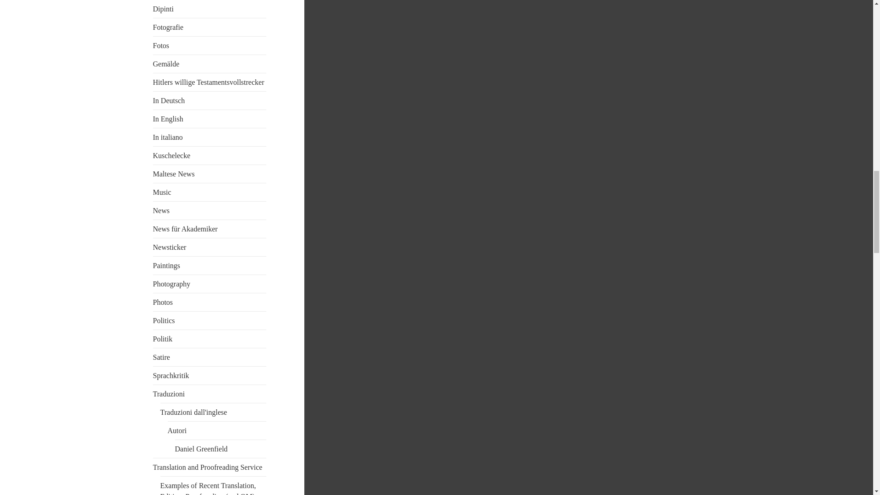  What do you see at coordinates (163, 9) in the screenshot?
I see `Dipinti` at bounding box center [163, 9].